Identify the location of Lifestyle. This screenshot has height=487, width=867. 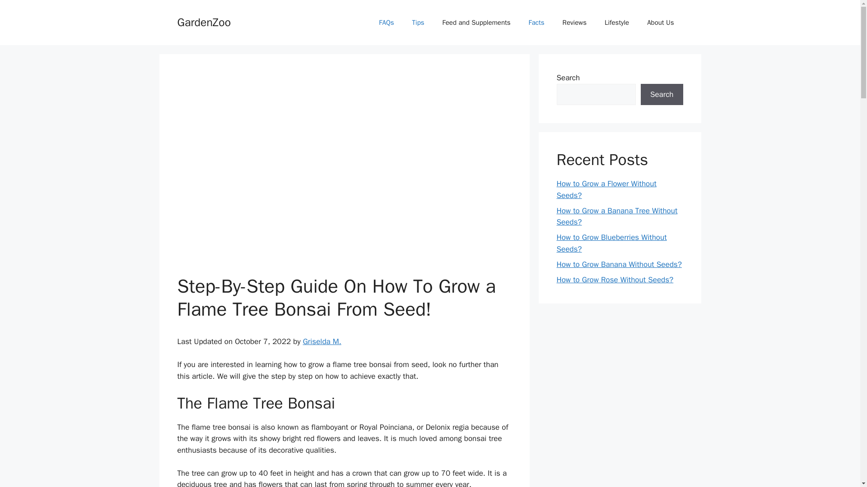
(617, 23).